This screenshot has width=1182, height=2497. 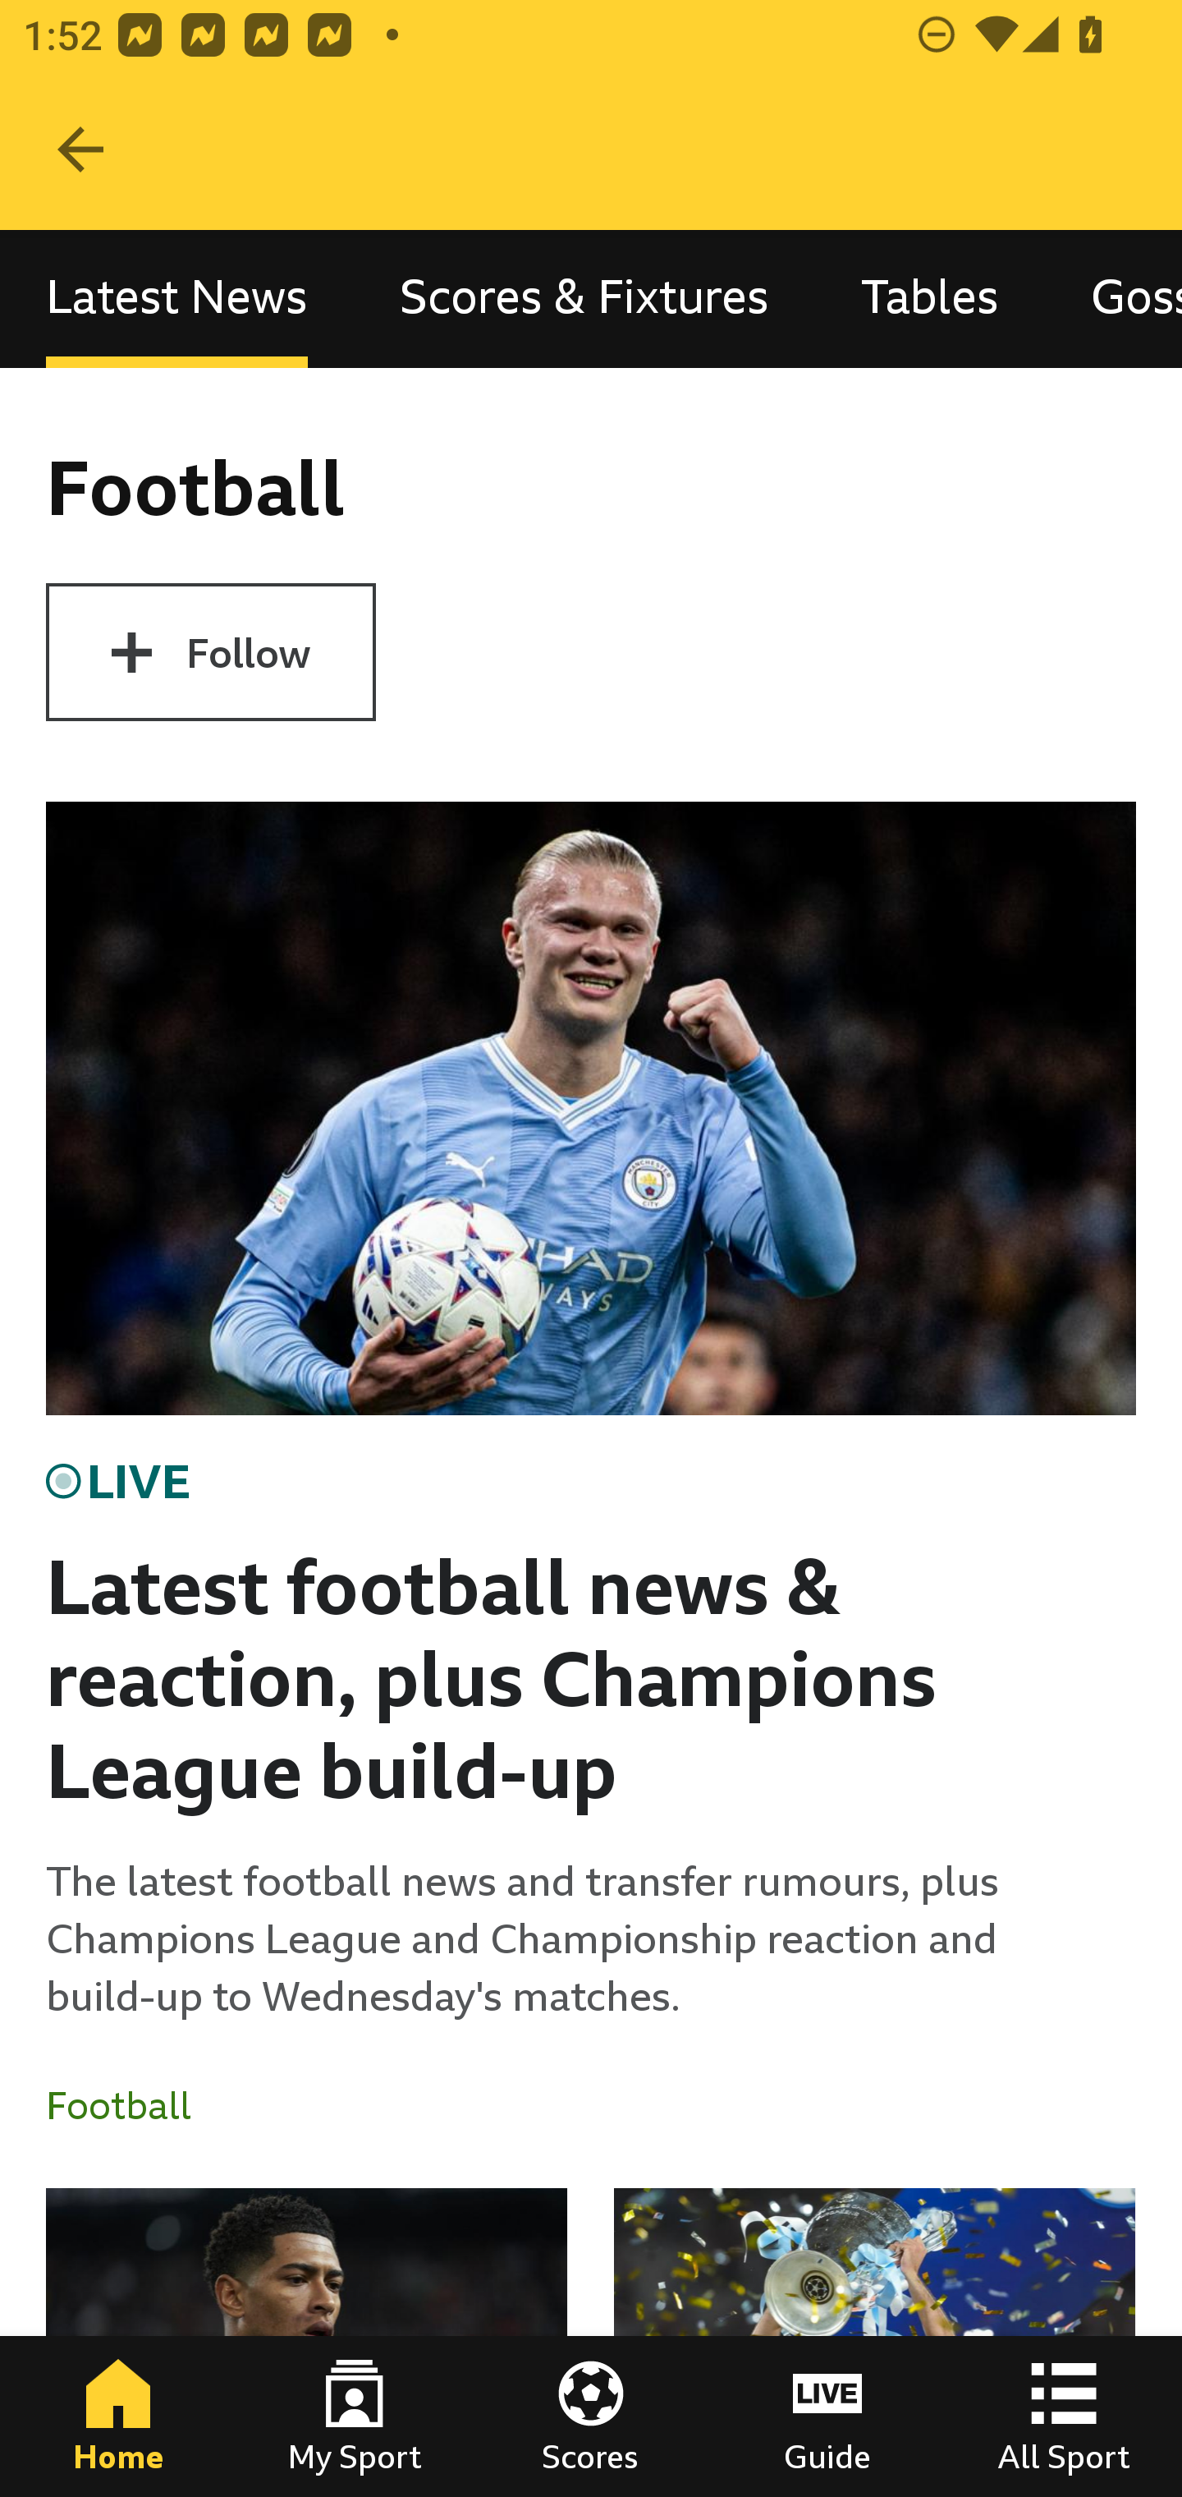 What do you see at coordinates (1064, 2417) in the screenshot?
I see `All Sport` at bounding box center [1064, 2417].